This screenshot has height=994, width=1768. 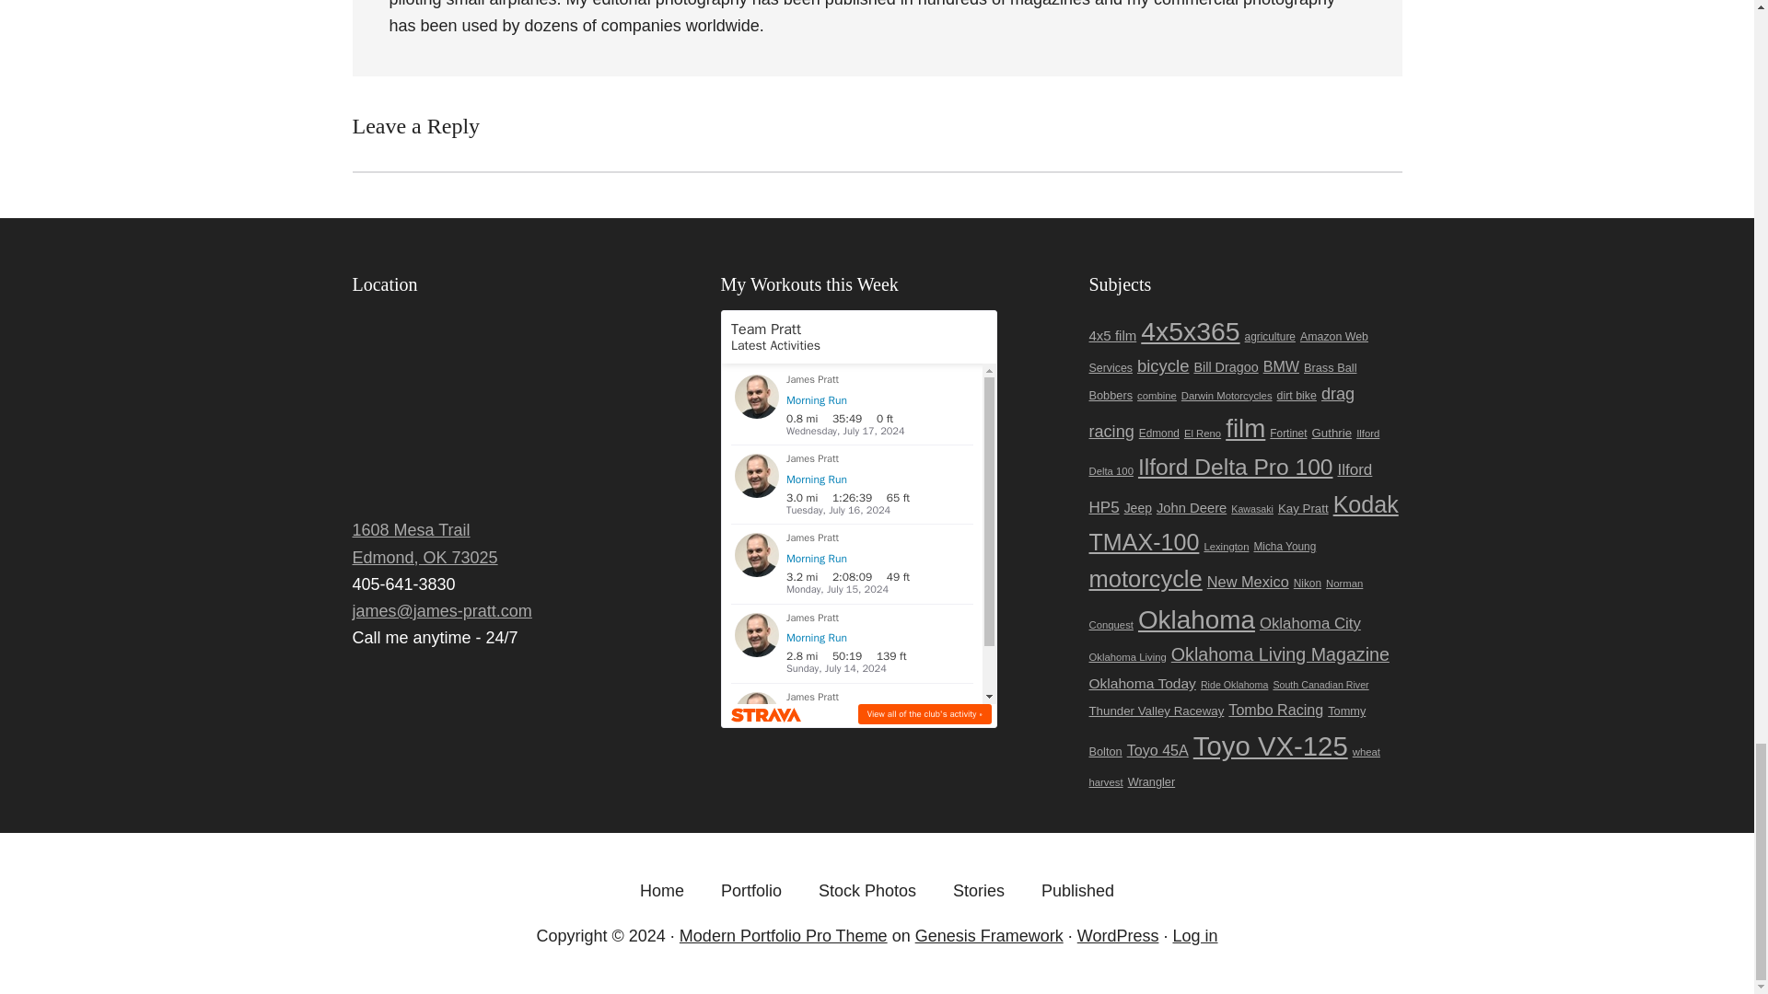 What do you see at coordinates (508, 409) in the screenshot?
I see `Google Map Embed` at bounding box center [508, 409].